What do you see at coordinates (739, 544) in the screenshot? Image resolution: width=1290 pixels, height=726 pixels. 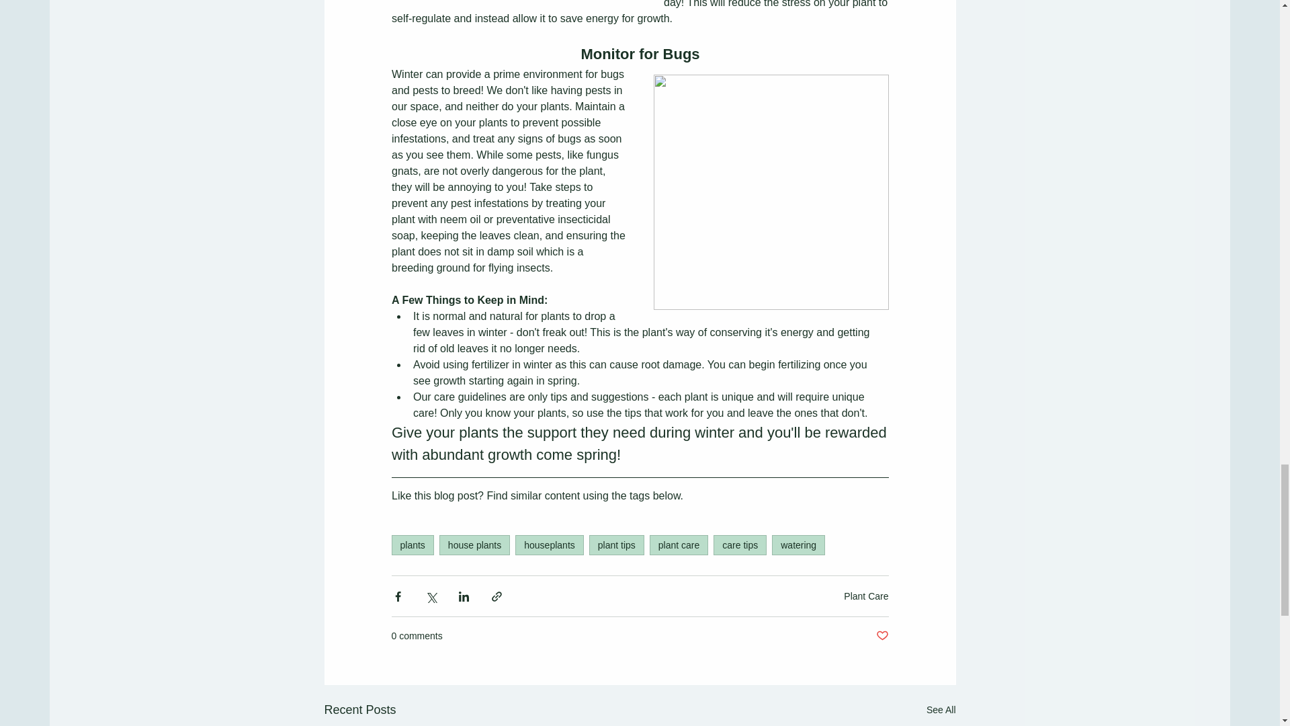 I see `care tips` at bounding box center [739, 544].